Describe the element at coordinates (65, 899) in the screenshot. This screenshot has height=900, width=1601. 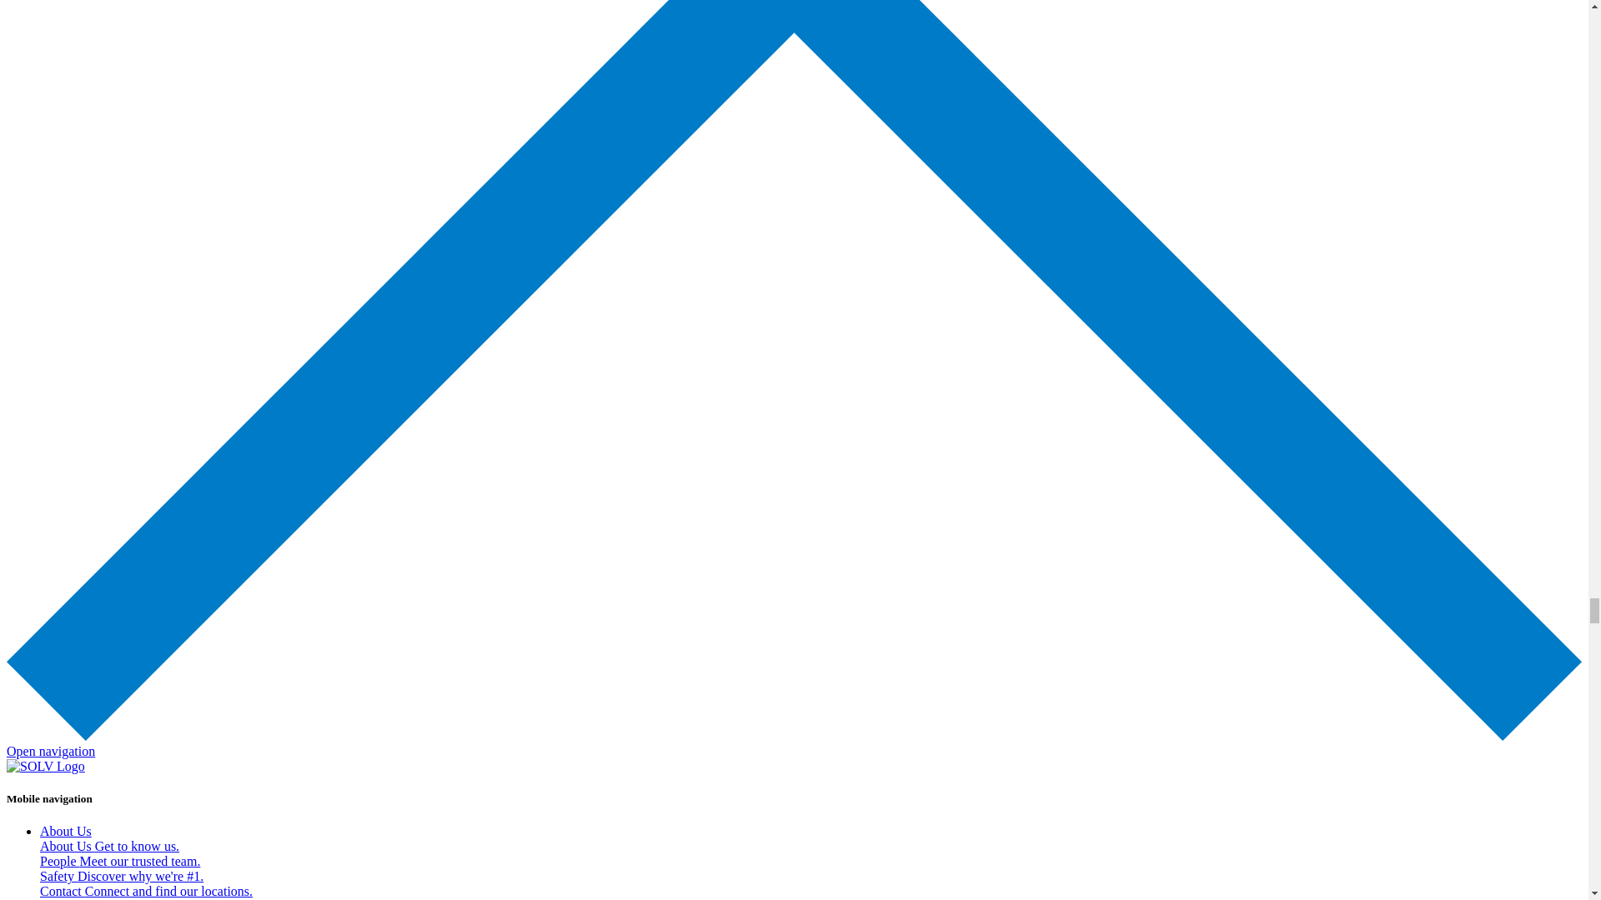
I see `Expertise` at that location.